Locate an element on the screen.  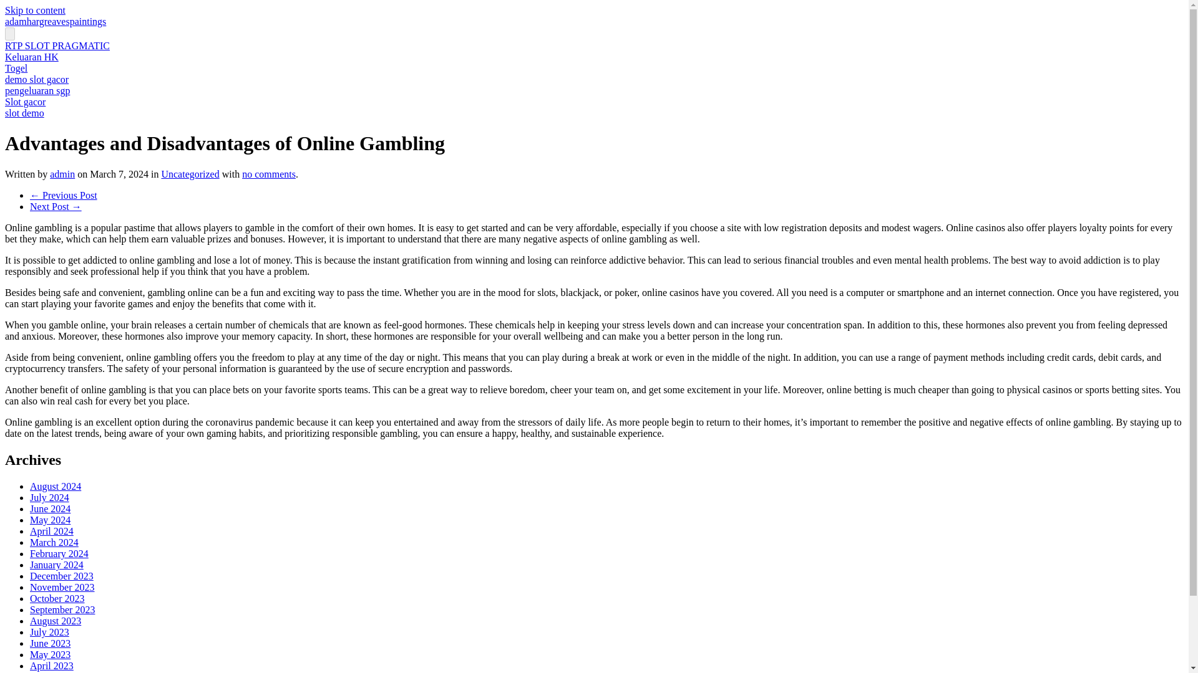
March 2024 is located at coordinates (54, 542).